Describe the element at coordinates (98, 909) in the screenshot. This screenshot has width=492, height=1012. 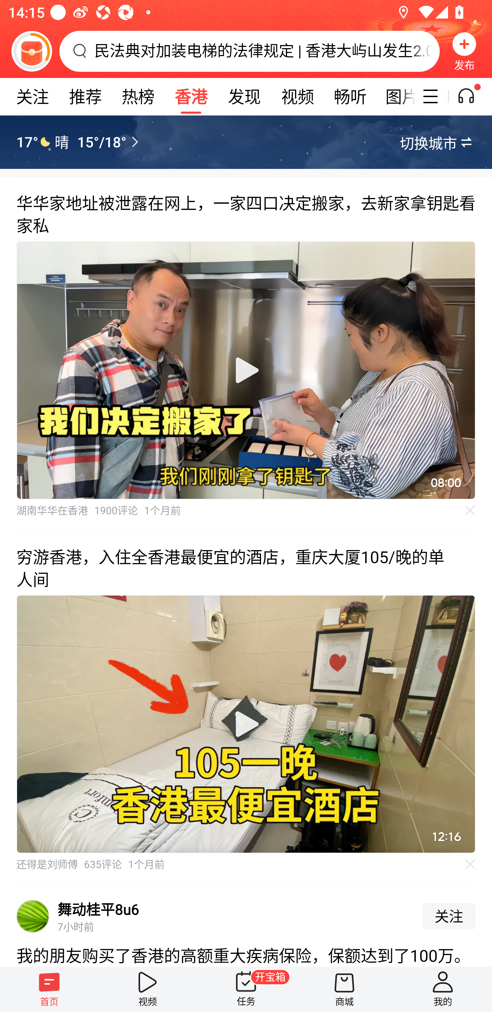
I see `舞动桂平8u6` at that location.